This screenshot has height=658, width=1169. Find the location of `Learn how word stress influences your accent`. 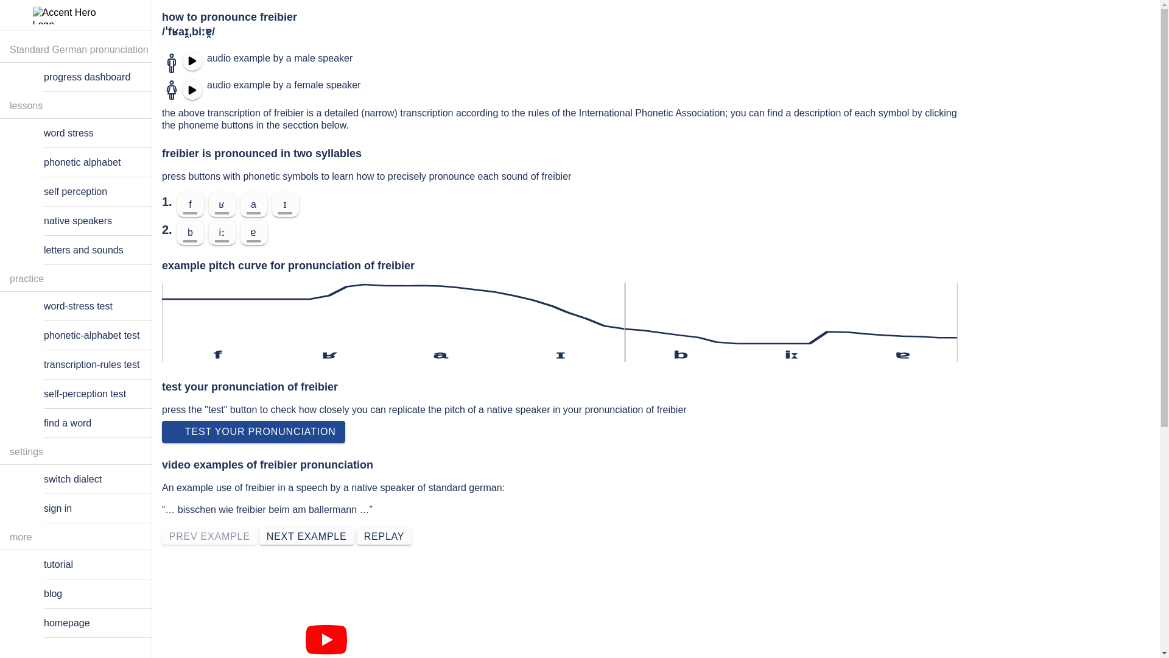

Learn how word stress influences your accent is located at coordinates (93, 133).